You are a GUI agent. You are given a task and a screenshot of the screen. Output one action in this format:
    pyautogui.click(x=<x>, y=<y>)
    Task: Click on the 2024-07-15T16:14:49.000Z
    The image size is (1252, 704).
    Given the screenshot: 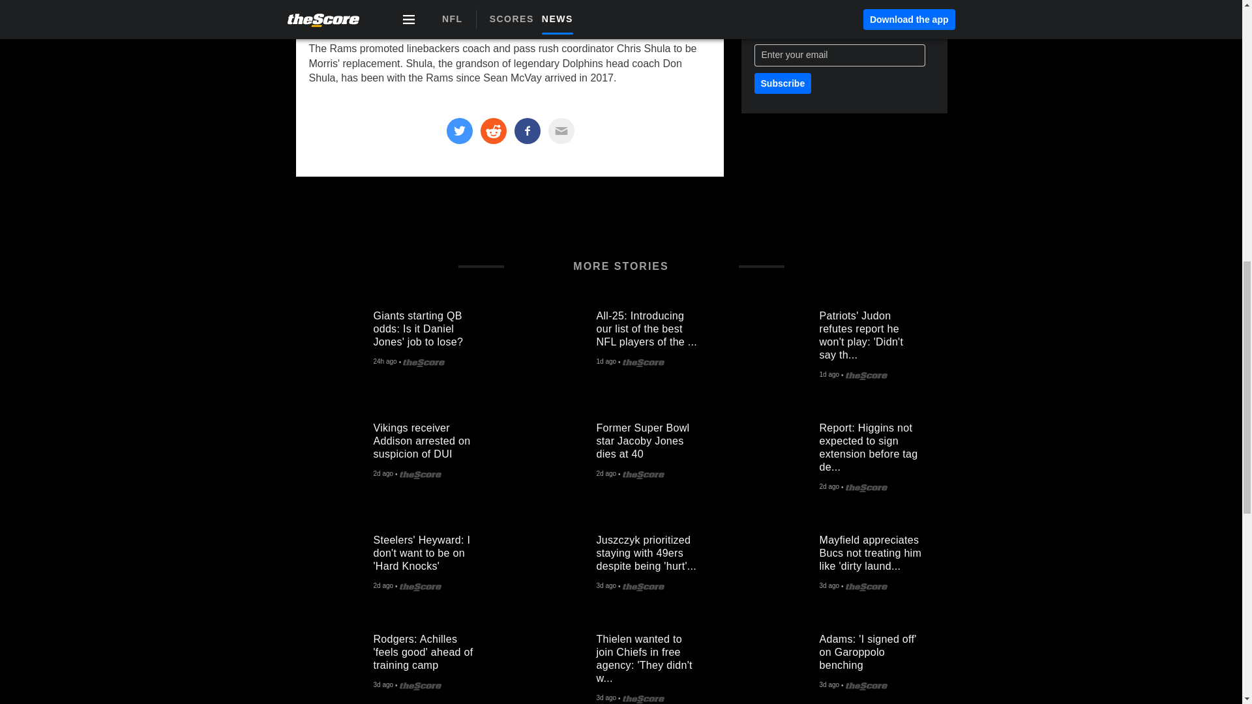 What is the action you would take?
    pyautogui.click(x=385, y=362)
    